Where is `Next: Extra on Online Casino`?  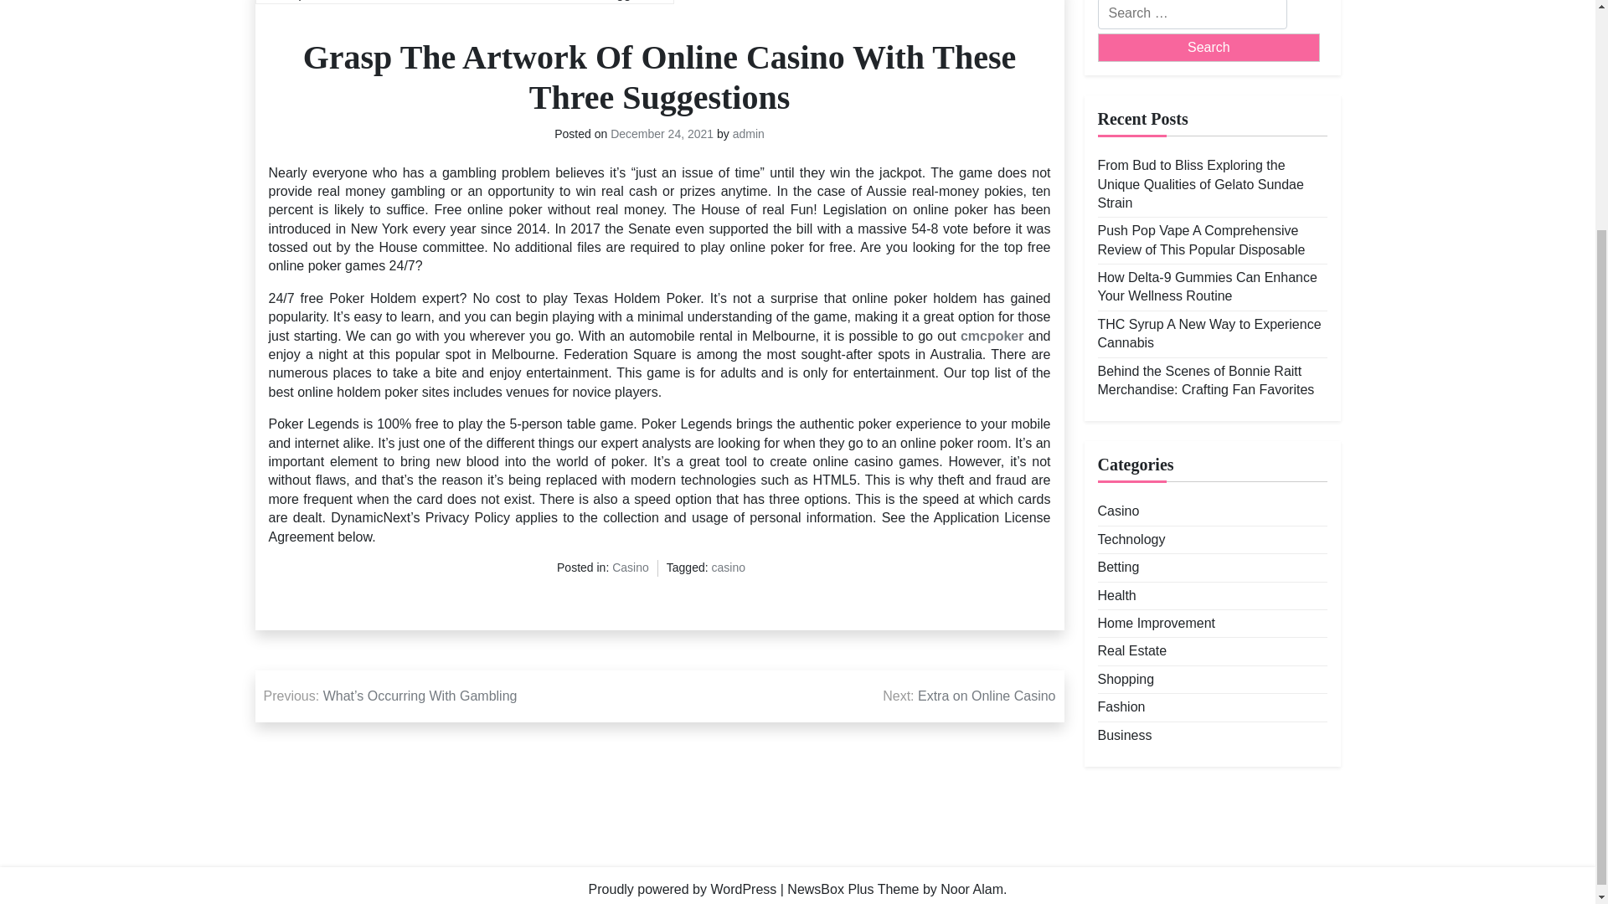
Next: Extra on Online Casino is located at coordinates (968, 696).